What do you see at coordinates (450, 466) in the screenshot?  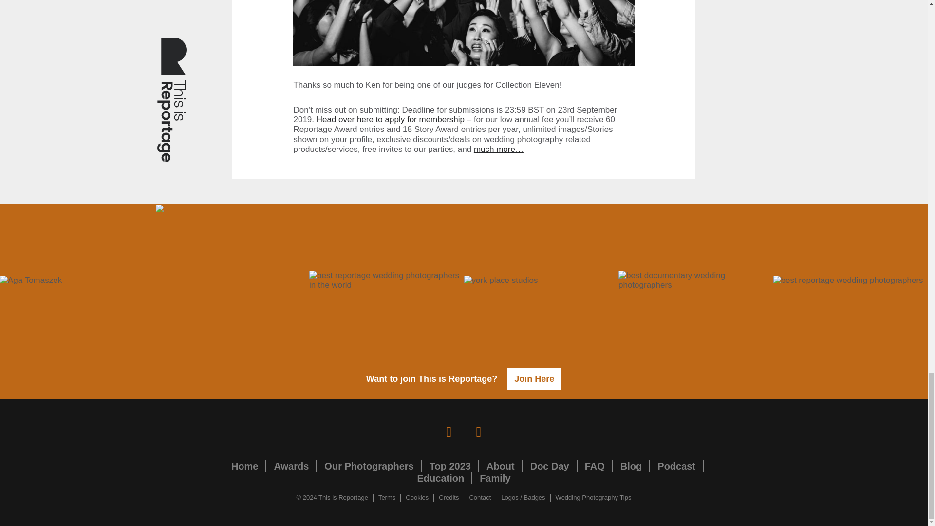 I see `Top 2023` at bounding box center [450, 466].